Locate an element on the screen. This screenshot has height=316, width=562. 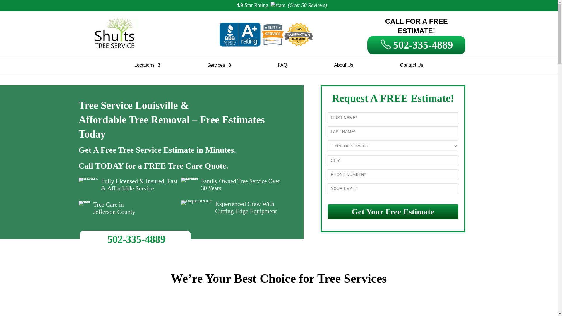
Get Your Free Estimate is located at coordinates (393, 212).